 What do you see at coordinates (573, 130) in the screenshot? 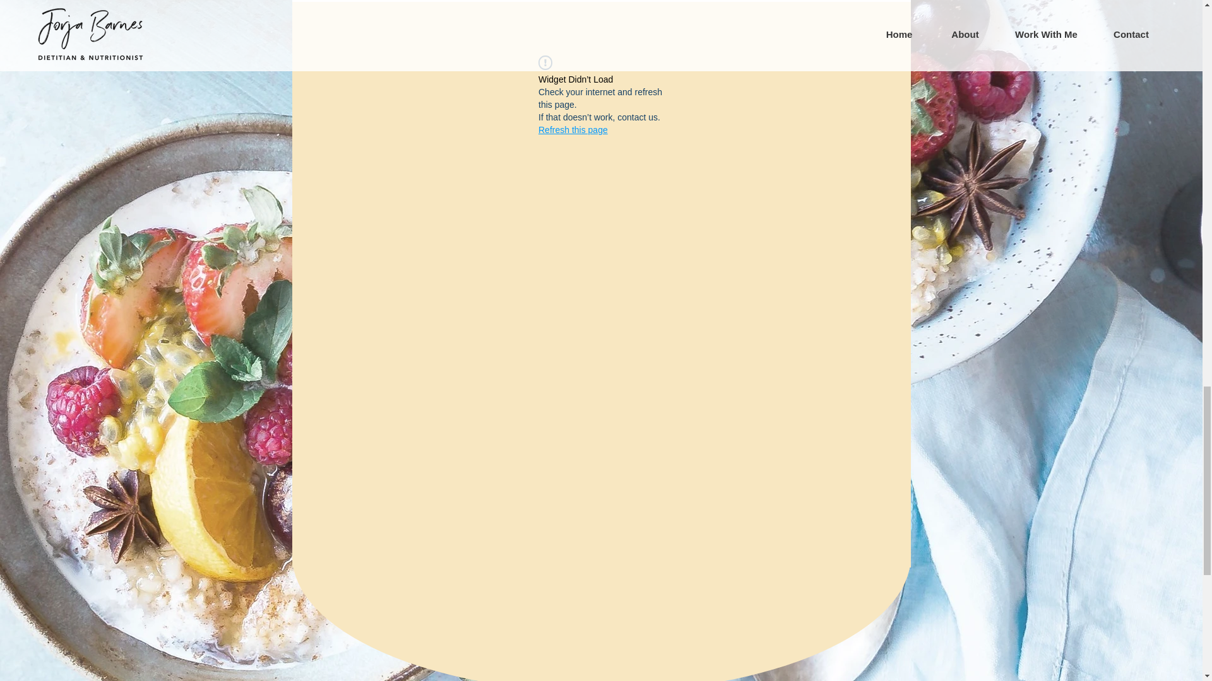
I see `Refresh this page` at bounding box center [573, 130].